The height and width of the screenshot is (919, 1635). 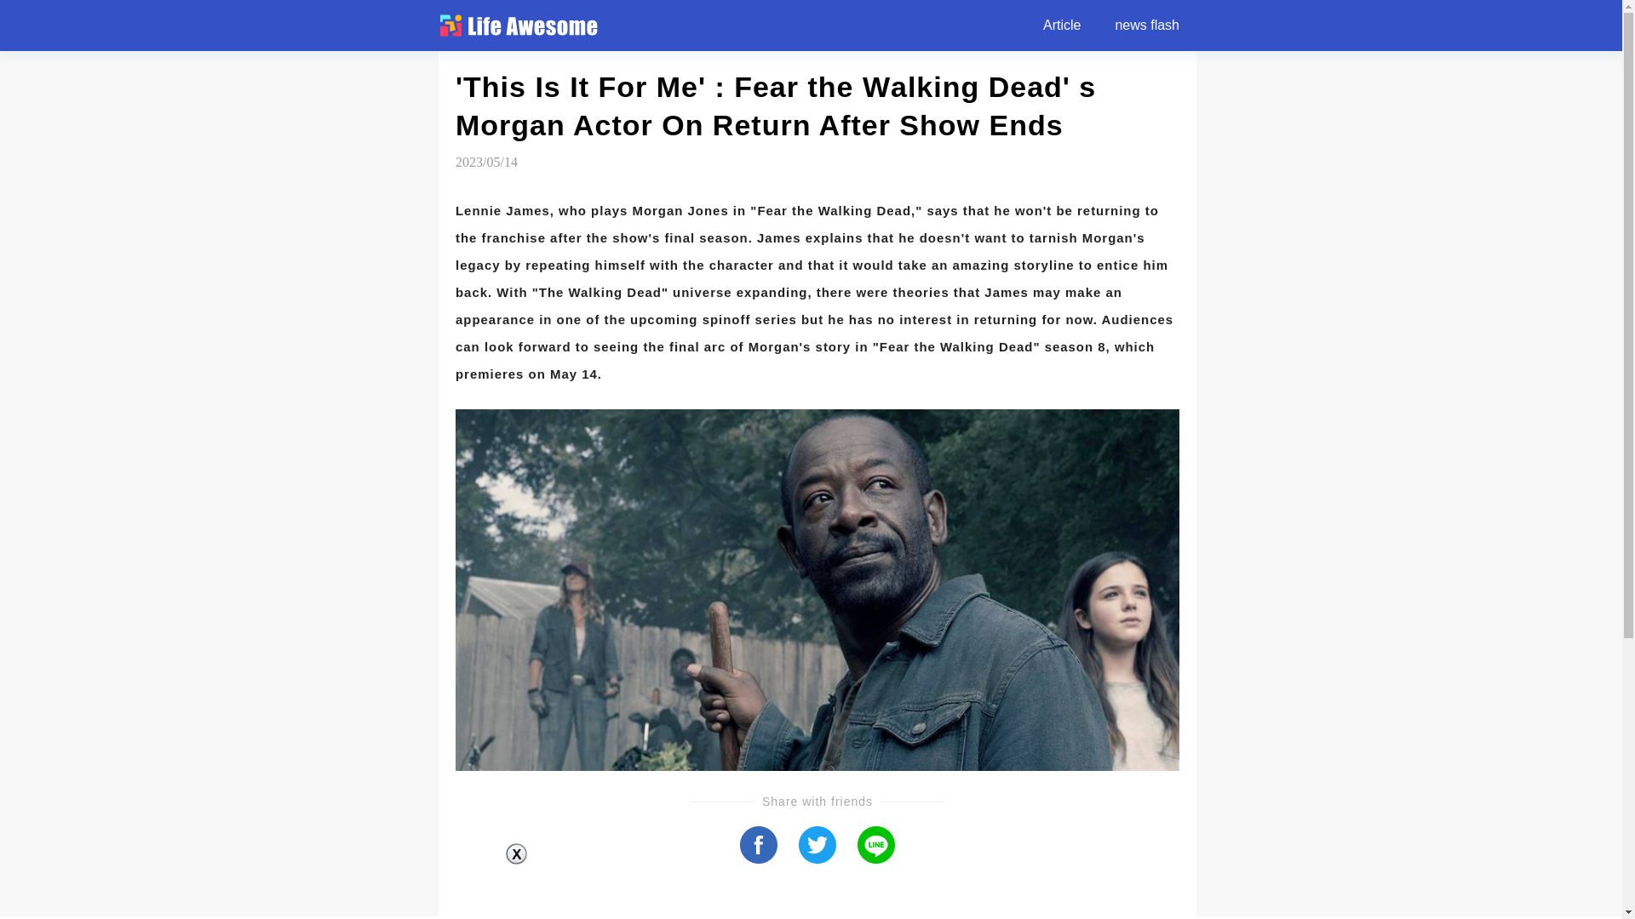 What do you see at coordinates (1147, 26) in the screenshot?
I see `news flash` at bounding box center [1147, 26].